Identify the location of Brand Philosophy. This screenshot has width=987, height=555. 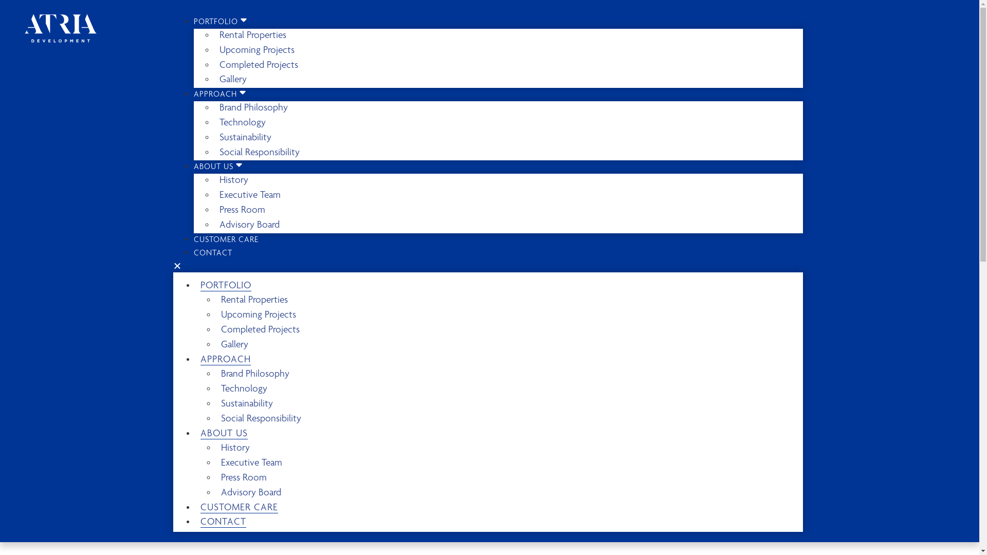
(255, 374).